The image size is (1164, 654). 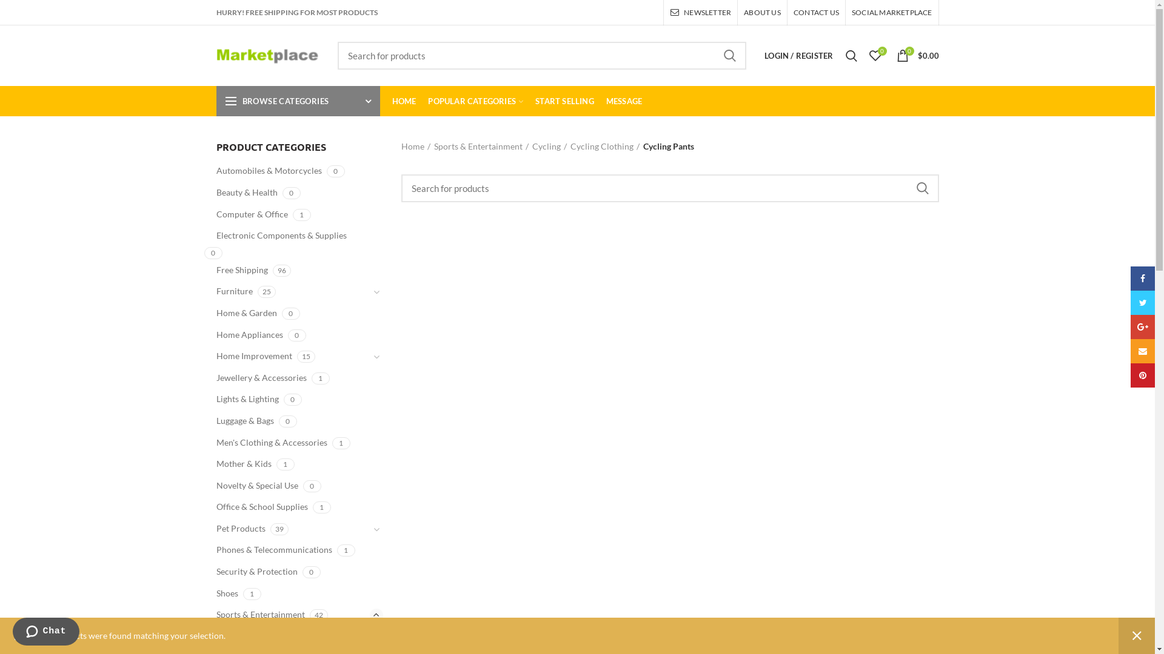 I want to click on Cycling, so click(x=247, y=636).